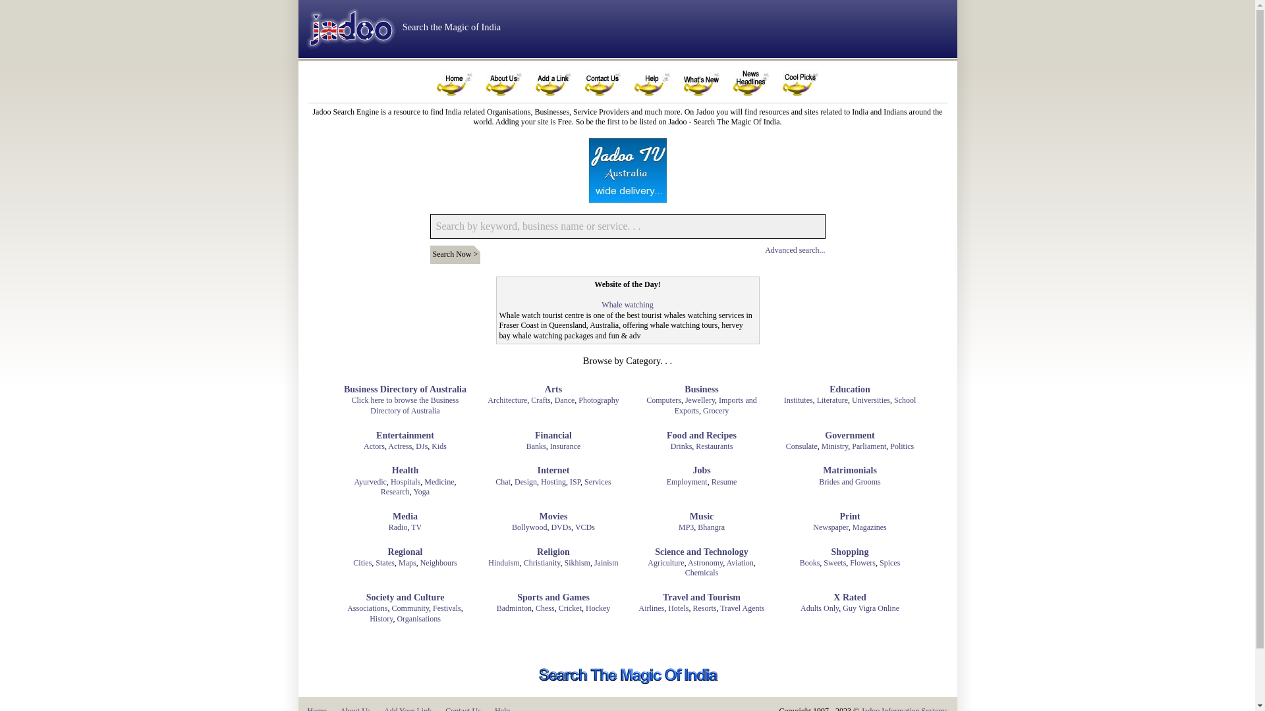 The width and height of the screenshot is (1265, 711). Describe the element at coordinates (850, 552) in the screenshot. I see `Shopping` at that location.